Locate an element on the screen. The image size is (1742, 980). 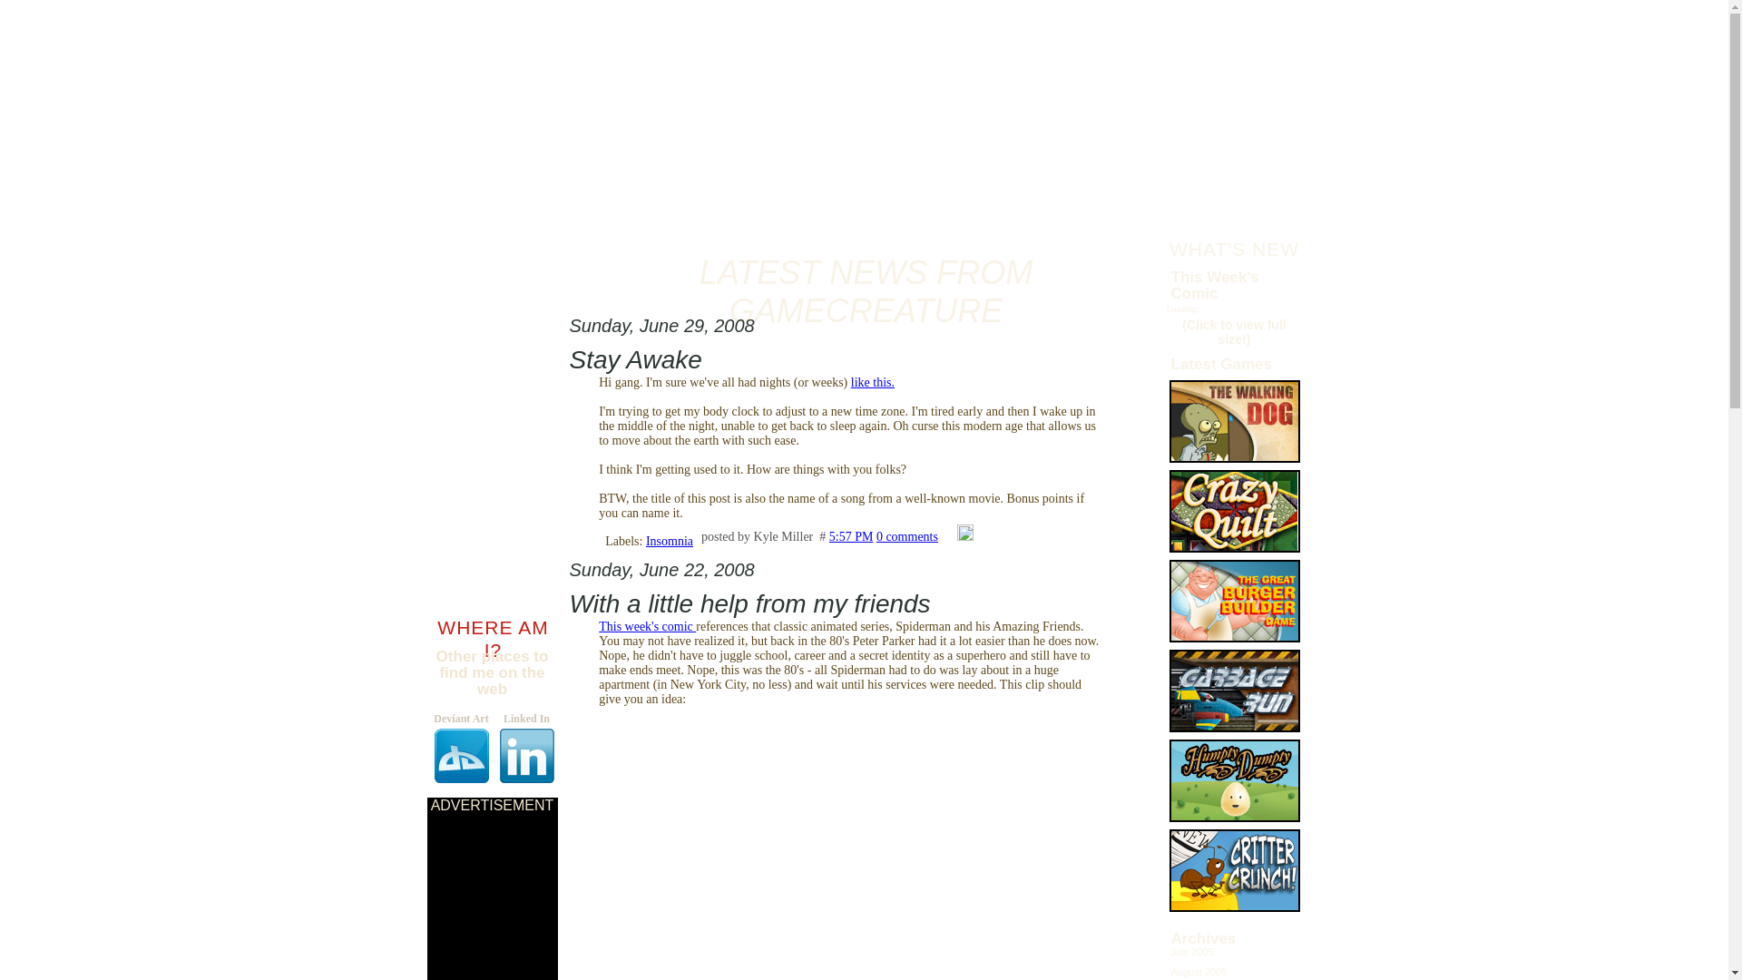
Insomnia is located at coordinates (670, 539).